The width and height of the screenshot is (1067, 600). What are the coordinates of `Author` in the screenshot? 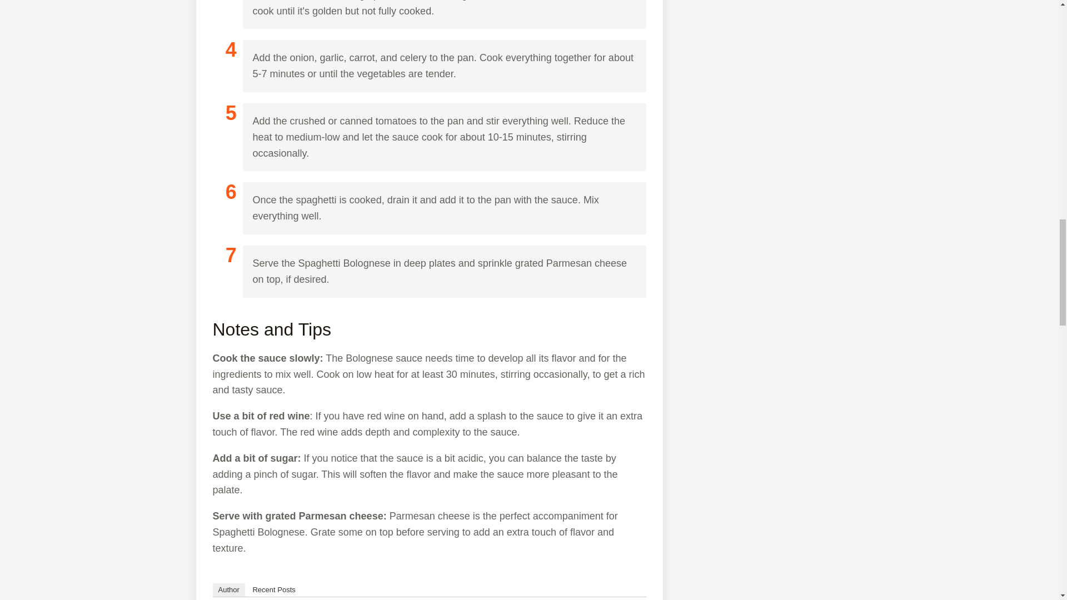 It's located at (228, 589).